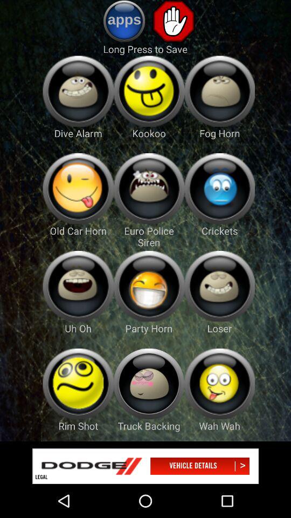  I want to click on select the rim shot emoji, so click(78, 384).